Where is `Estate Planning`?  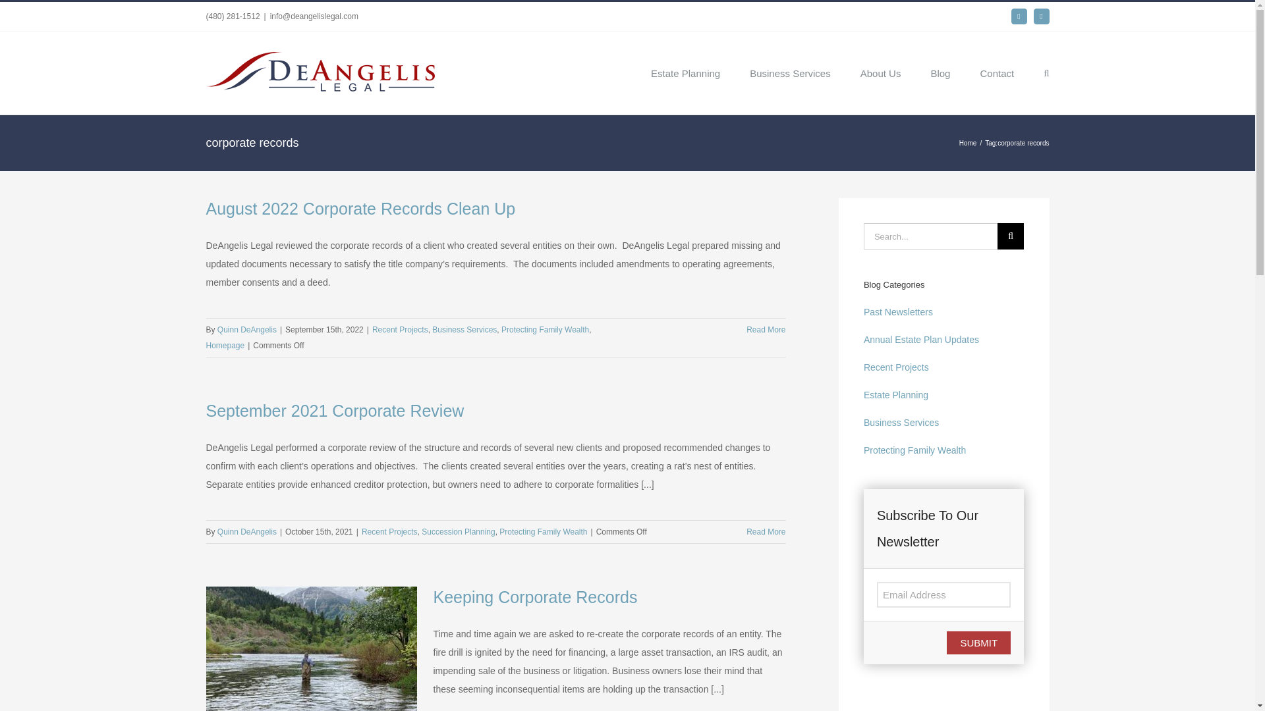
Estate Planning is located at coordinates (685, 72).